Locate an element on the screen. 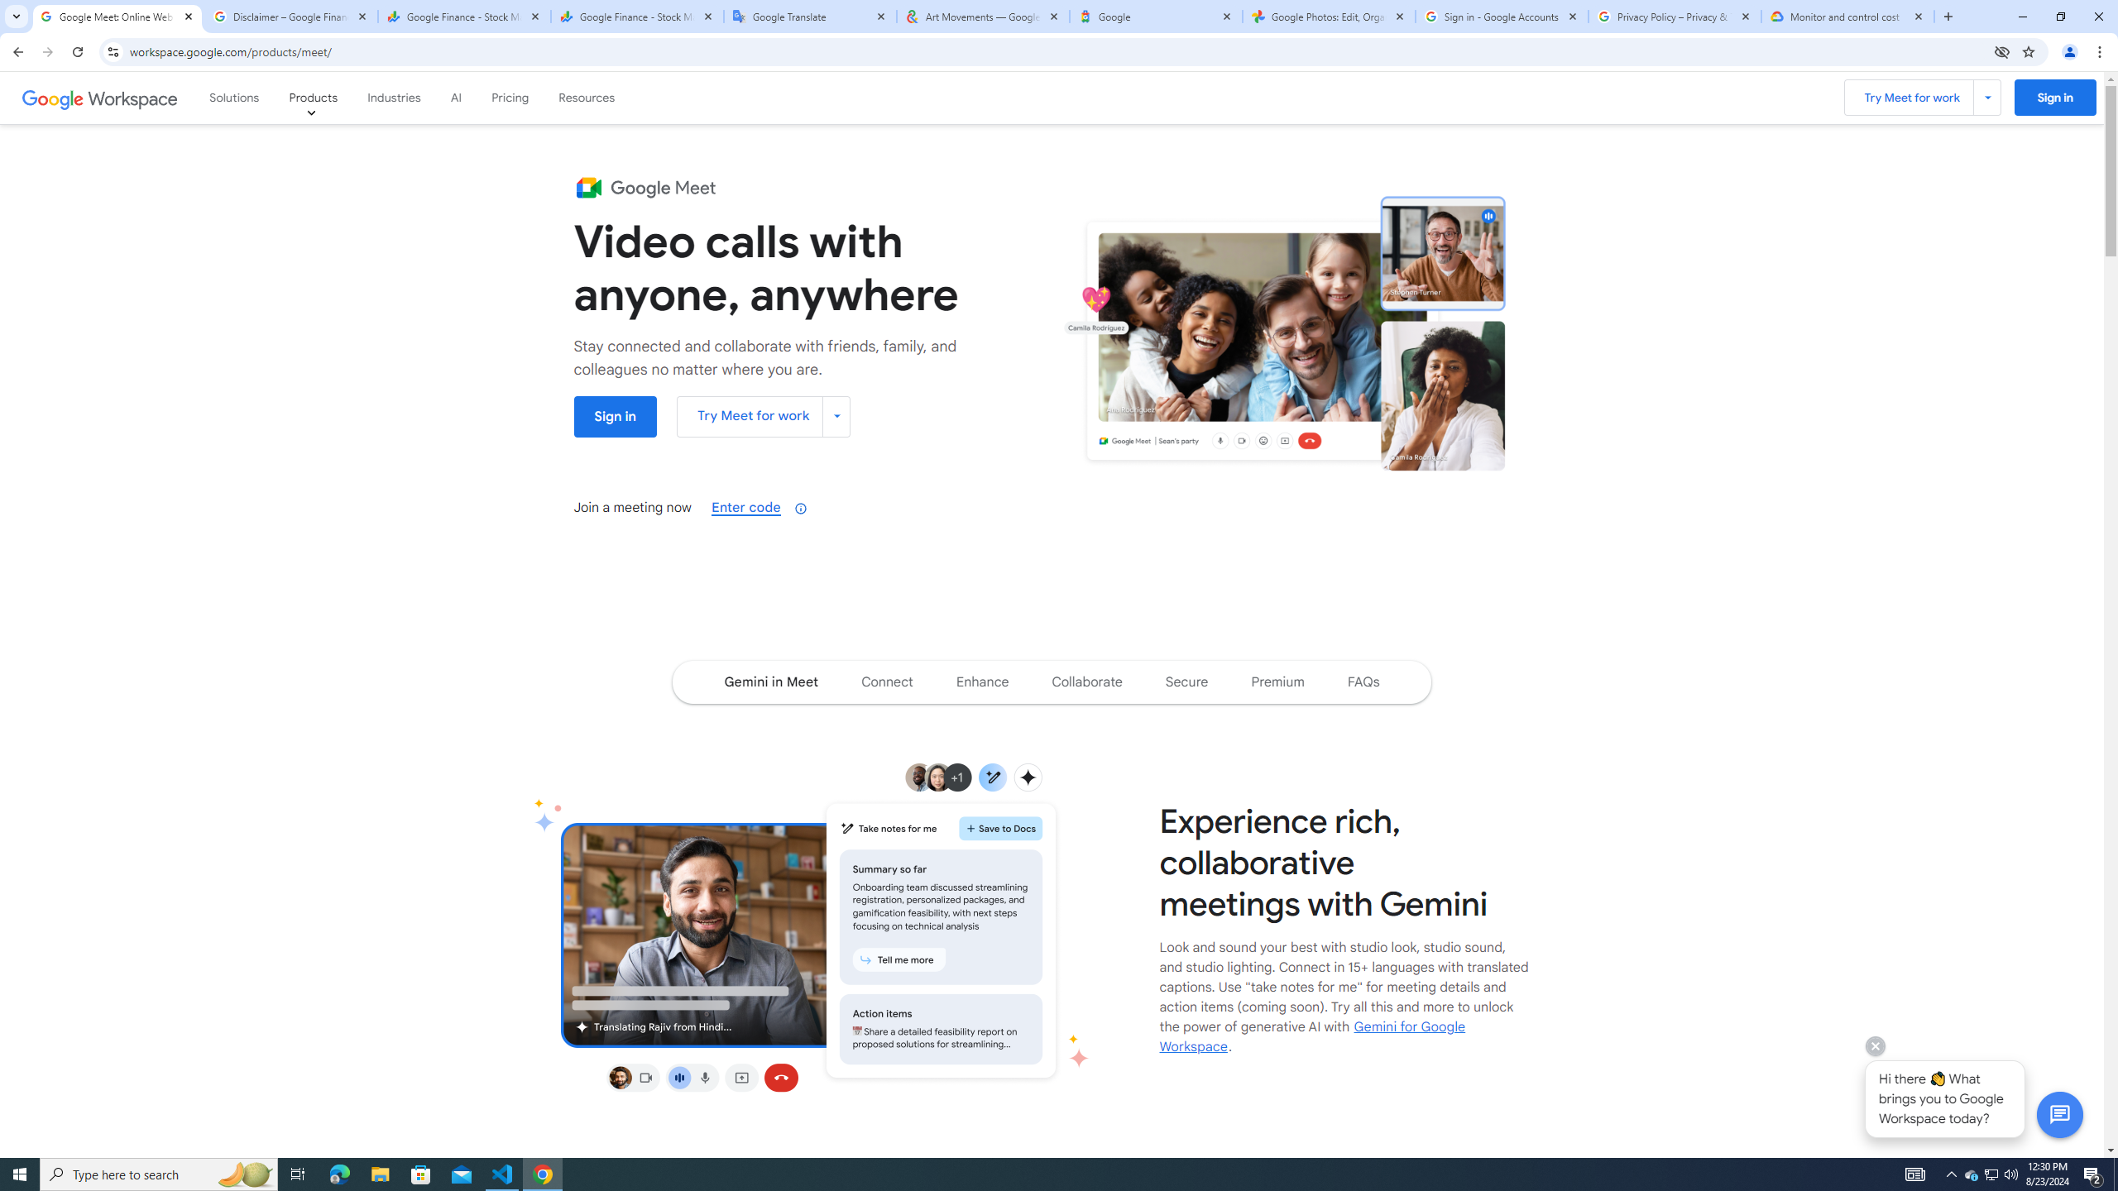  Jump to the secure section of the page is located at coordinates (1186, 682).